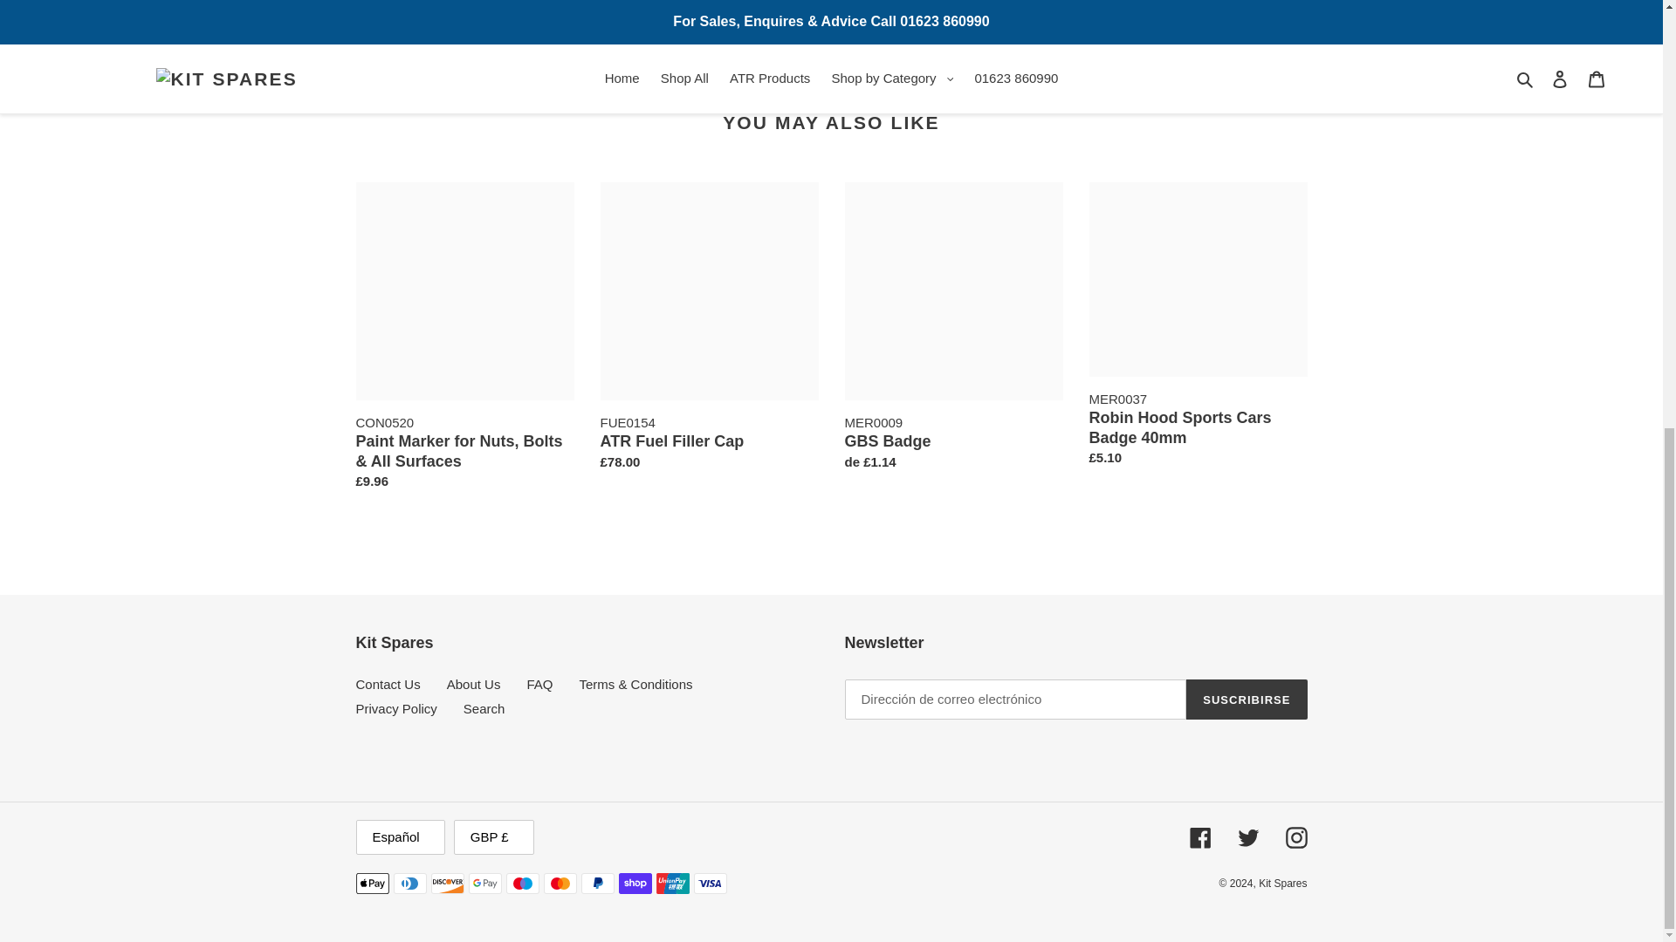 The image size is (1676, 942). I want to click on Diners Club, so click(409, 883).